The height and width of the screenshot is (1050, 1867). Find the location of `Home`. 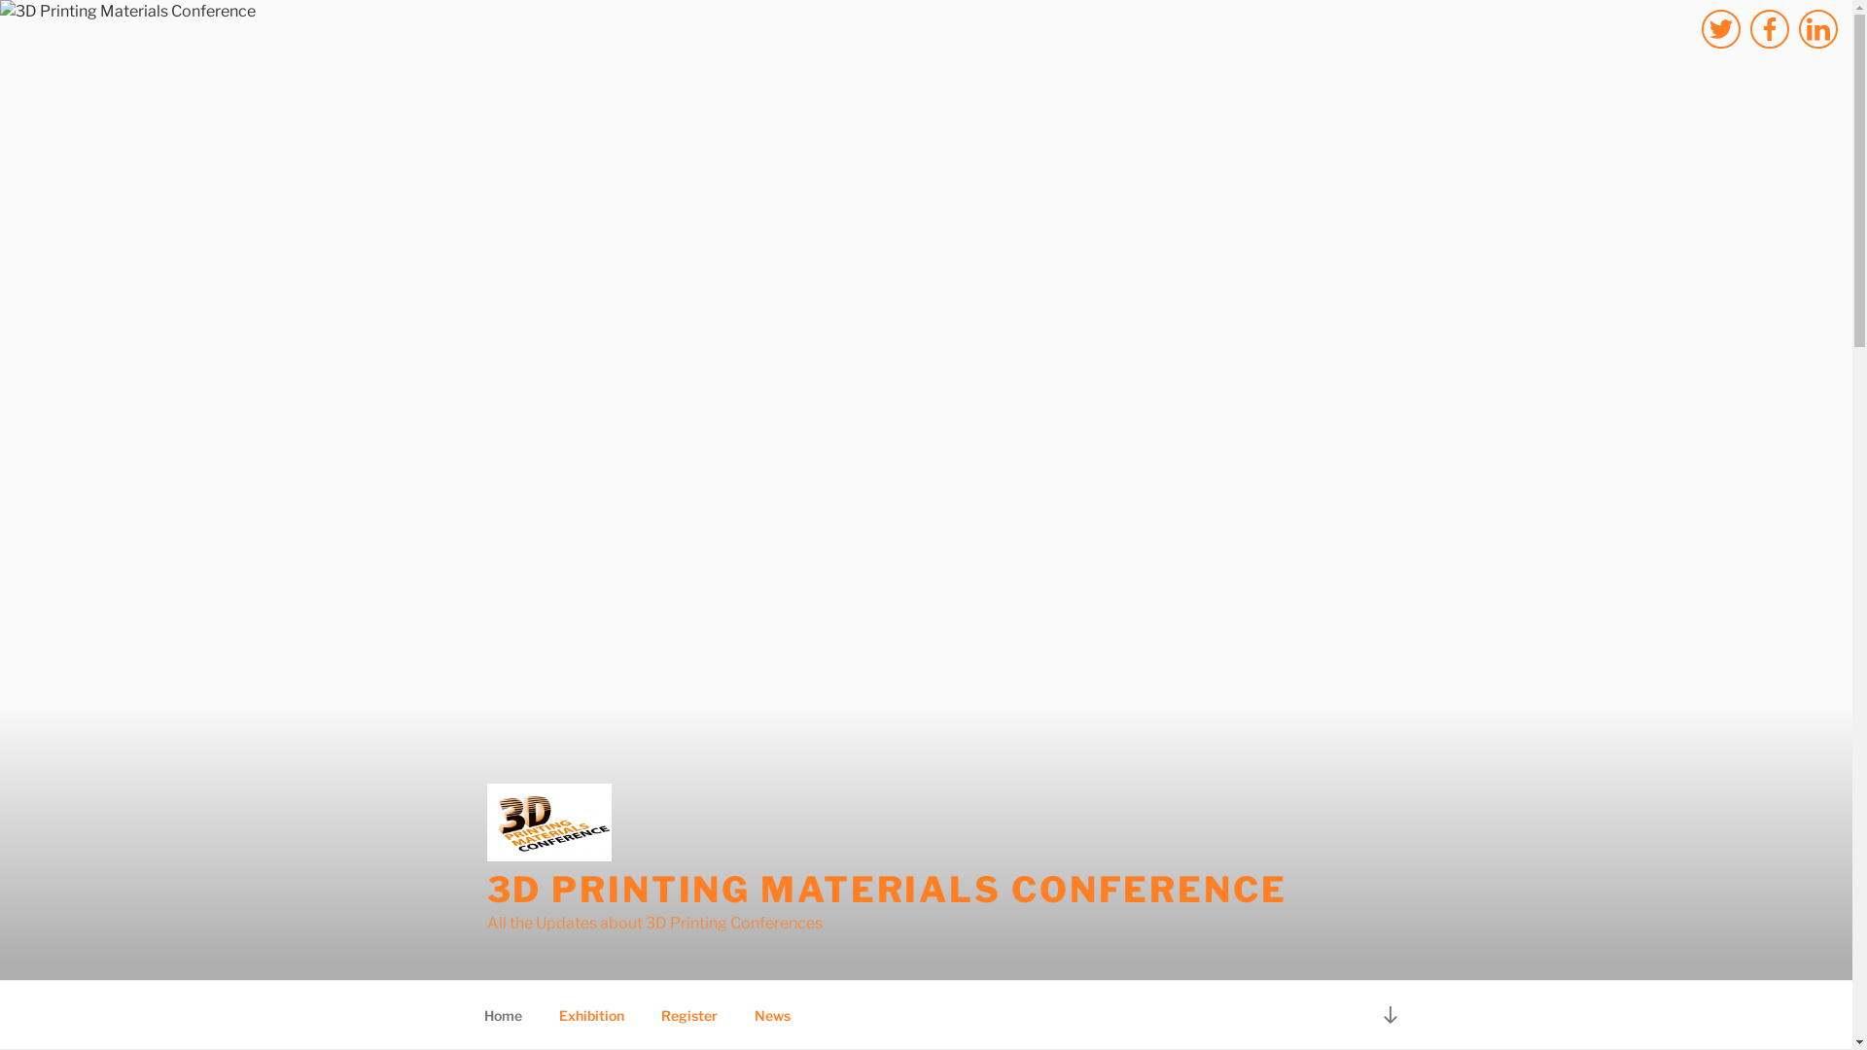

Home is located at coordinates (503, 1015).